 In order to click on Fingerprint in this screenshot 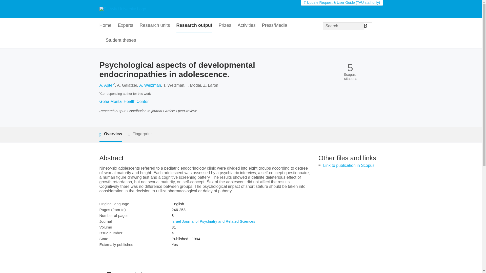, I will do `click(140, 134)`.